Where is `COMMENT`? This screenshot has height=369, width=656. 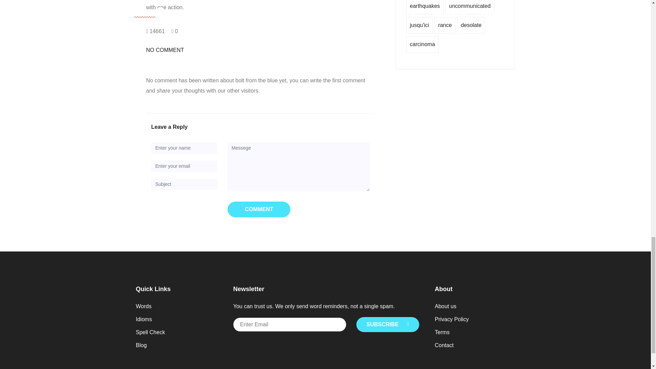
COMMENT is located at coordinates (259, 209).